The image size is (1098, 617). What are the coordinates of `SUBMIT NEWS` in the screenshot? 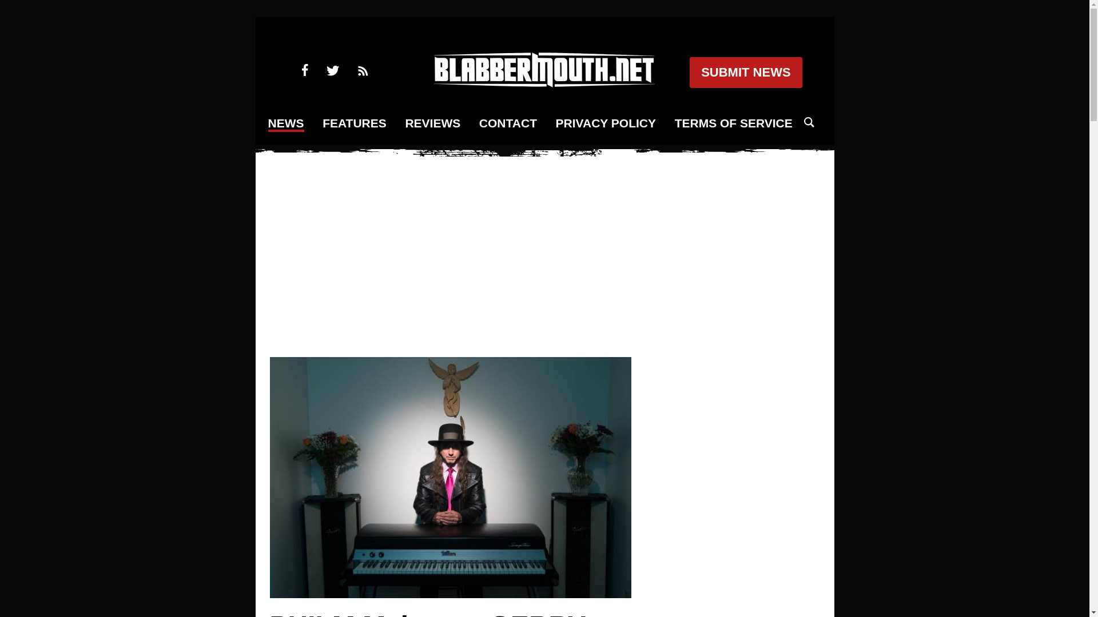 It's located at (745, 73).